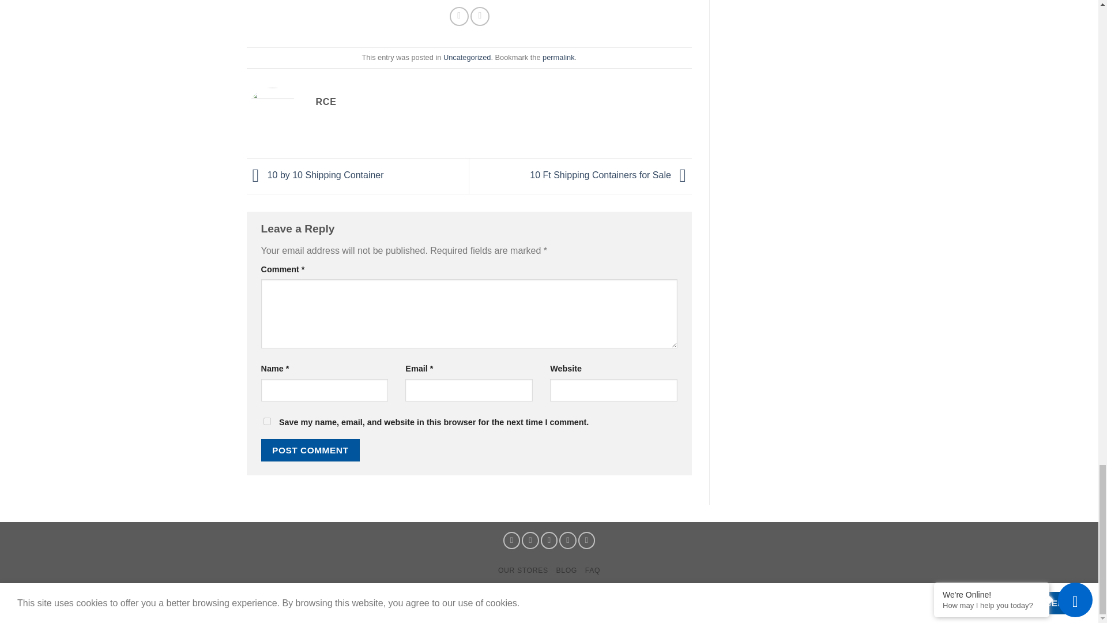  I want to click on Share on Facebook, so click(459, 16).